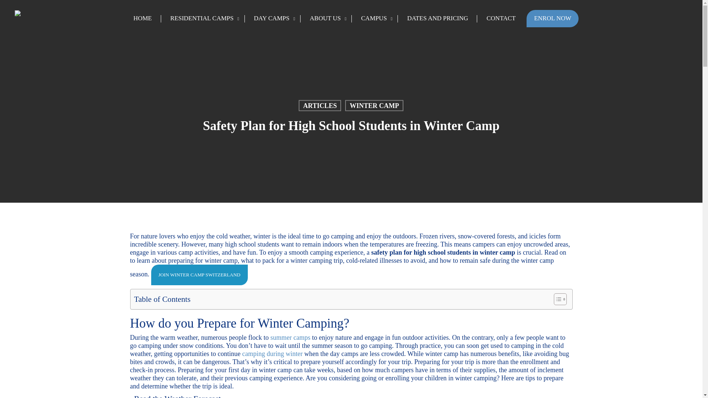  Describe the element at coordinates (142, 18) in the screenshot. I see `HOME` at that location.